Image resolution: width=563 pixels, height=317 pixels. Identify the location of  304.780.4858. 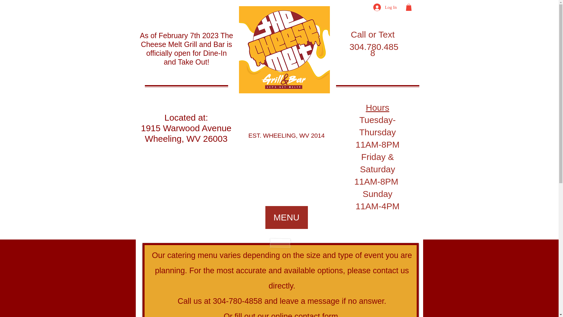
(372, 50).